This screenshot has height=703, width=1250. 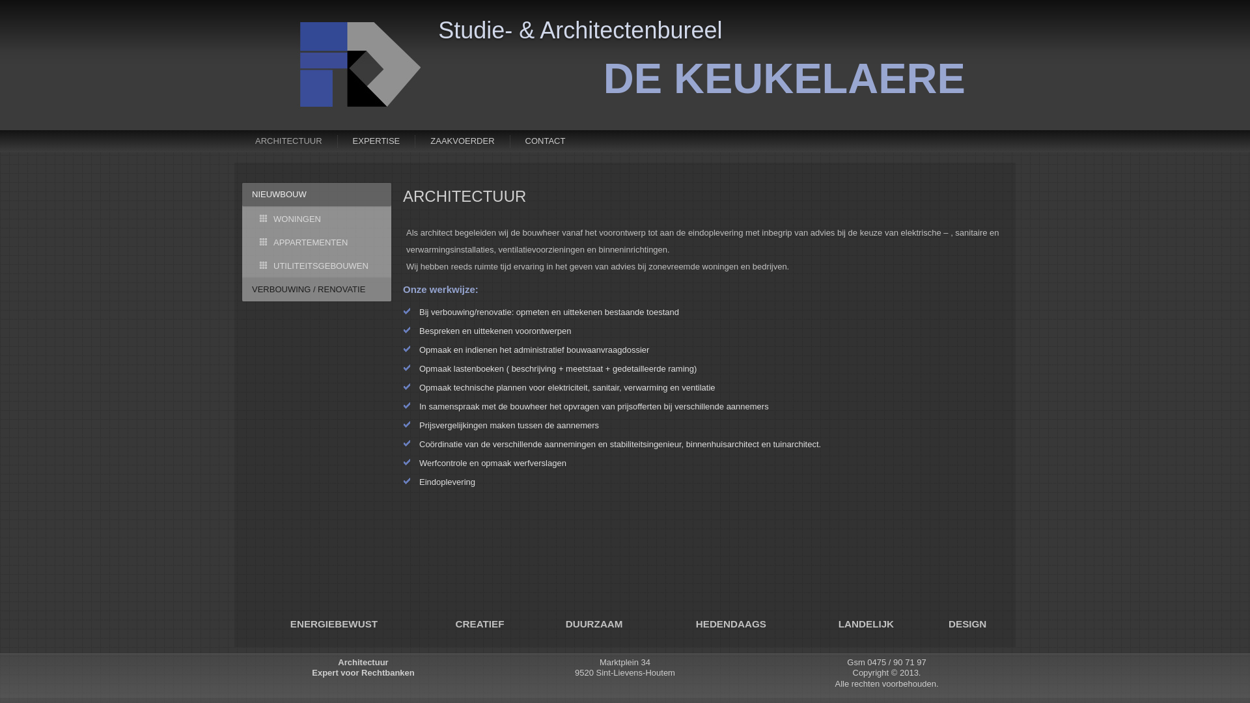 What do you see at coordinates (316, 195) in the screenshot?
I see `NIEUWBOUW` at bounding box center [316, 195].